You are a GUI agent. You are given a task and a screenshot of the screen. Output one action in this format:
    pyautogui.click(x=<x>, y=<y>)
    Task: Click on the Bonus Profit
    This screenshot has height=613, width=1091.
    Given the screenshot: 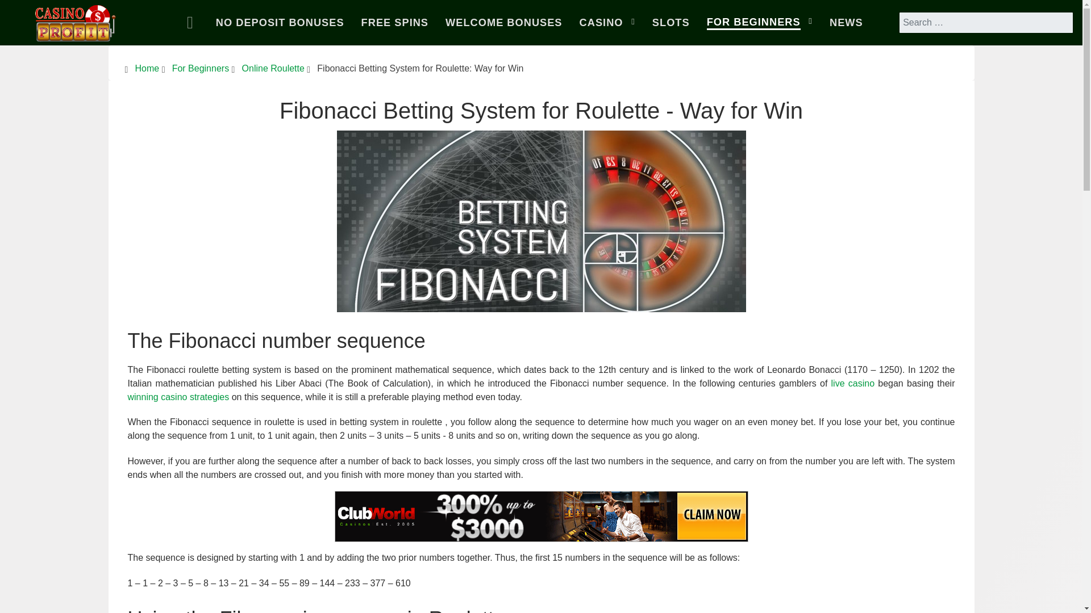 What is the action you would take?
    pyautogui.click(x=76, y=20)
    